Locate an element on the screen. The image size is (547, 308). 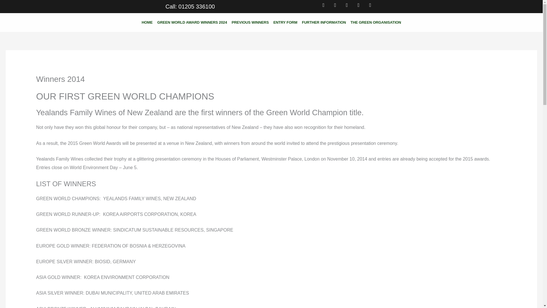
Call: 01205 336100 is located at coordinates (190, 6).